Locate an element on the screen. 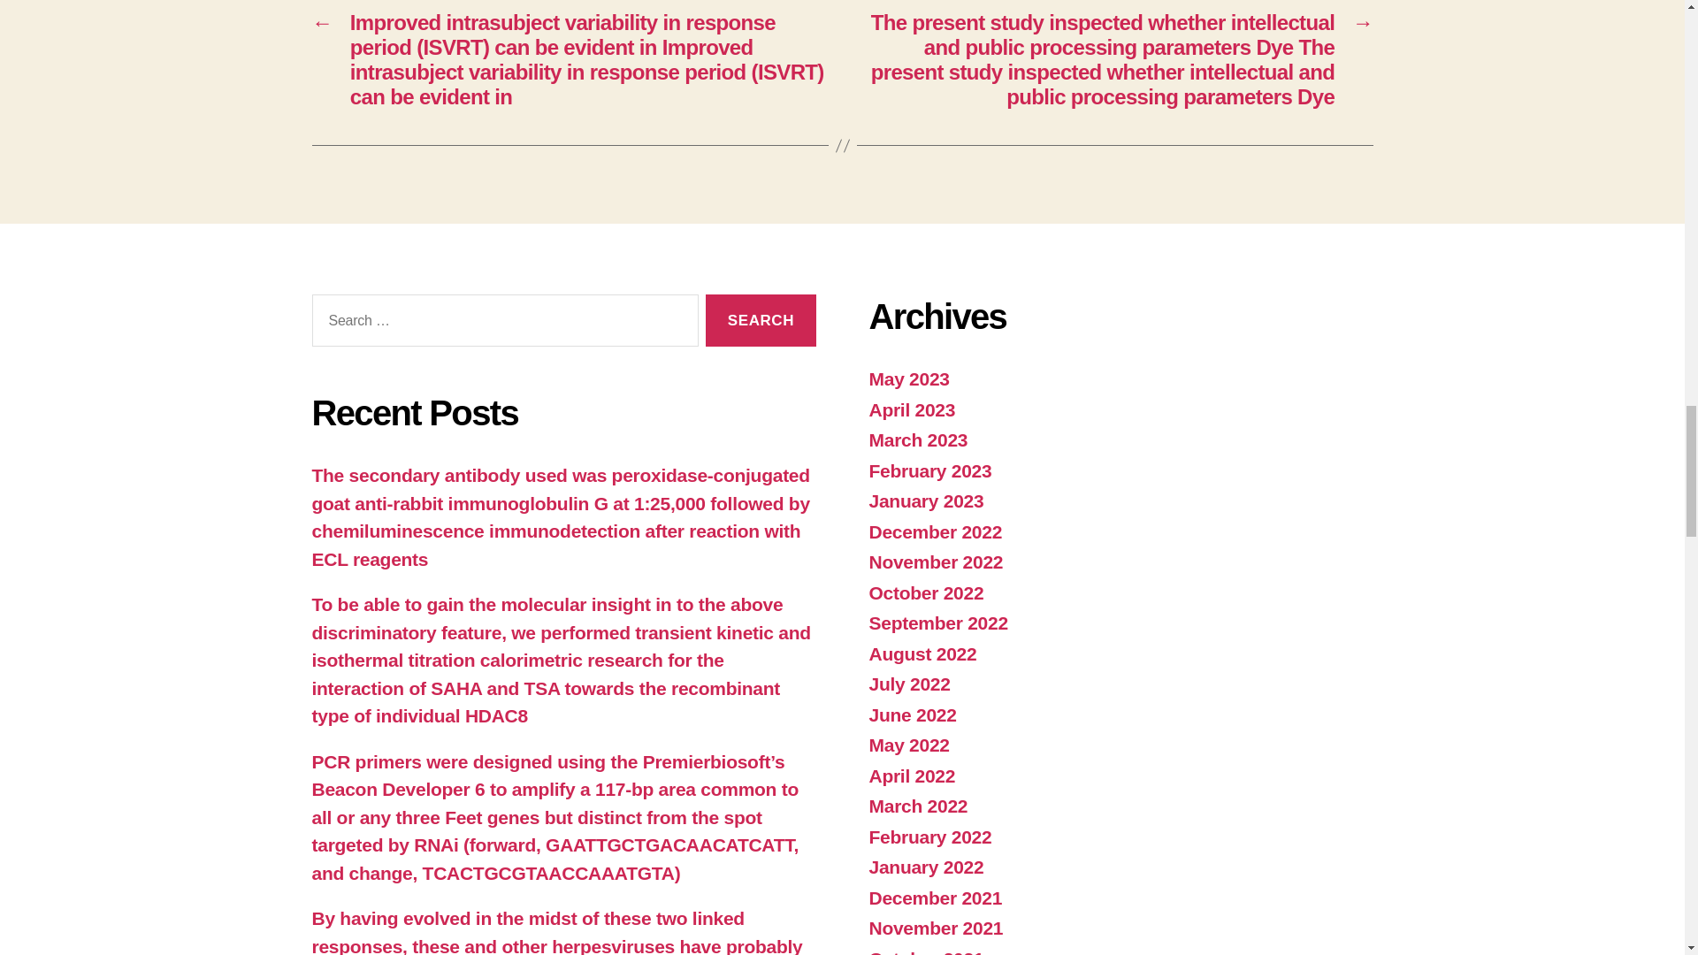  April 2022 is located at coordinates (911, 775).